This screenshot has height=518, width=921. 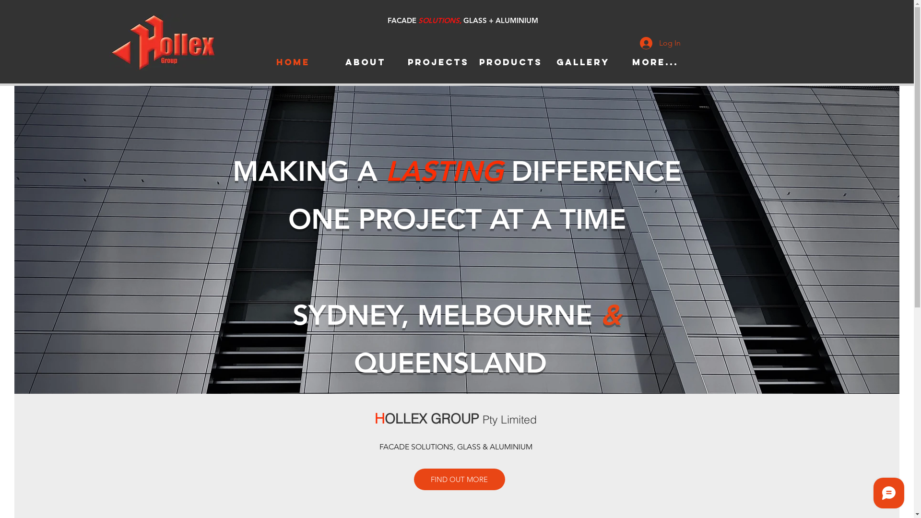 What do you see at coordinates (660, 43) in the screenshot?
I see `Log In` at bounding box center [660, 43].